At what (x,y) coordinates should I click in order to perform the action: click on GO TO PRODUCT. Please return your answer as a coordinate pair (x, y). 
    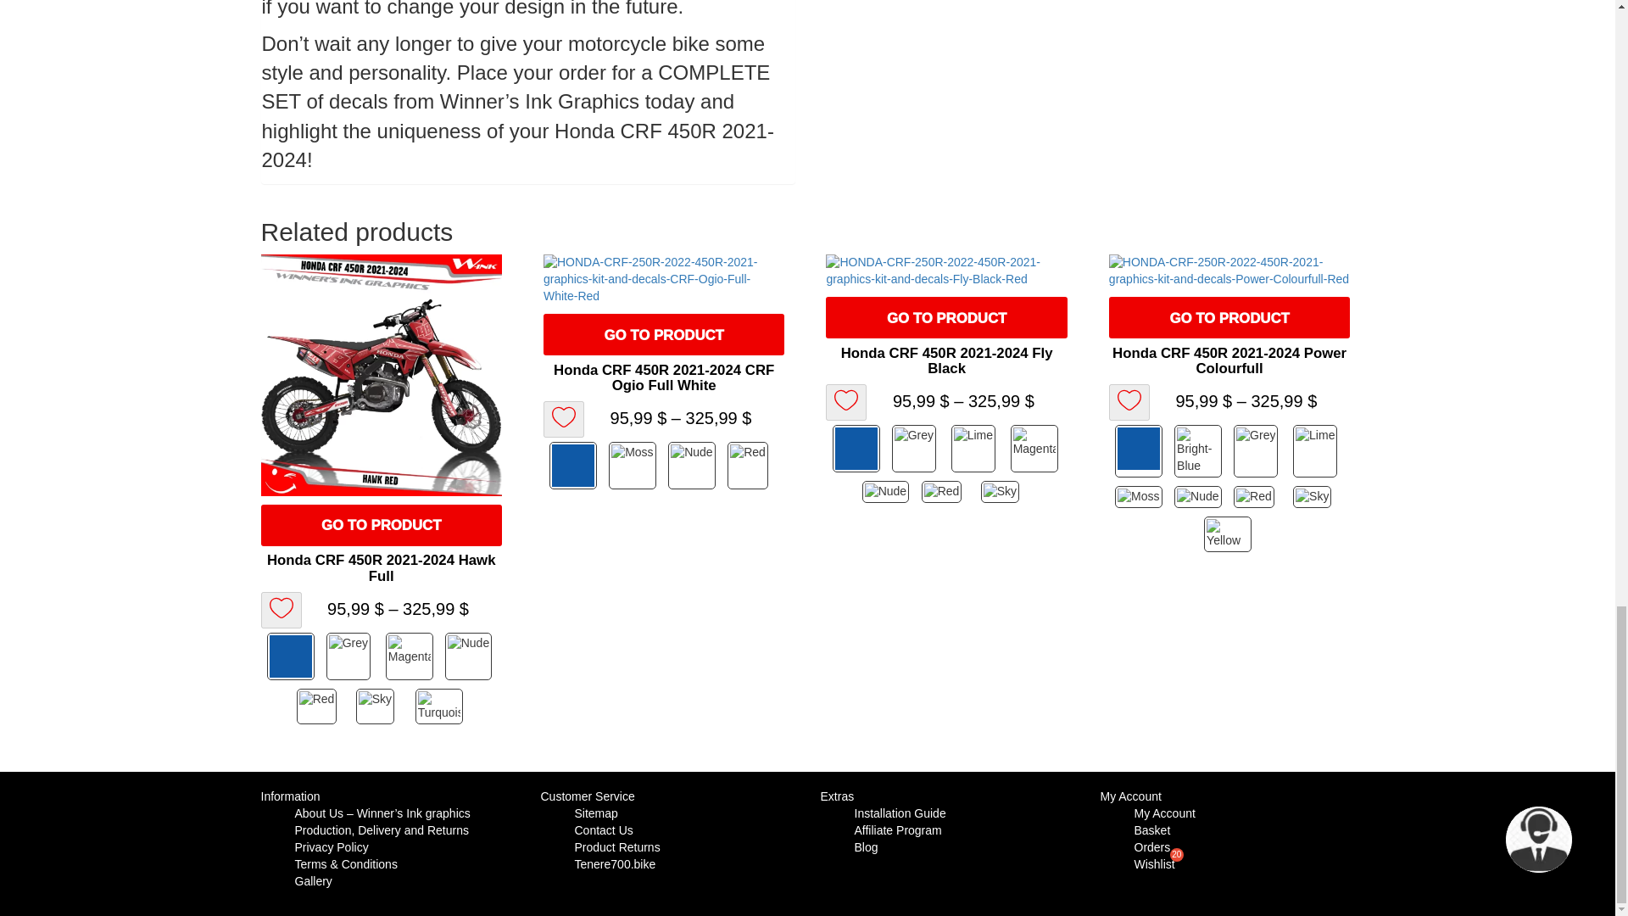
    Looking at the image, I should click on (664, 334).